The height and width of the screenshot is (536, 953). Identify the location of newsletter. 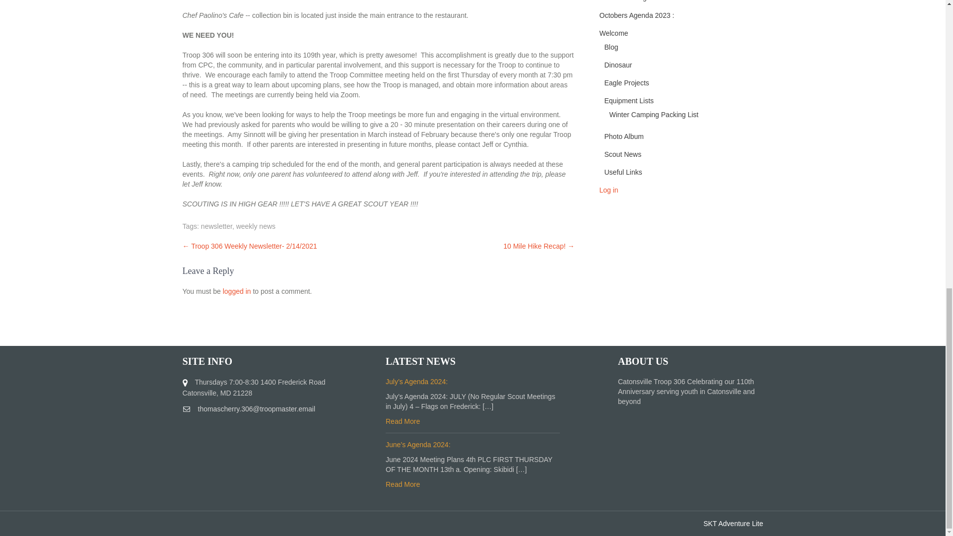
(216, 226).